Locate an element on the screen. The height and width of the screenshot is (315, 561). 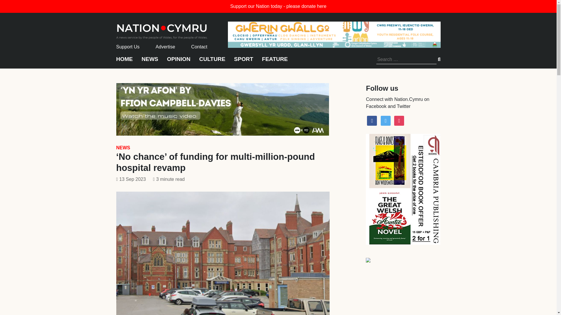
HOME is located at coordinates (124, 62).